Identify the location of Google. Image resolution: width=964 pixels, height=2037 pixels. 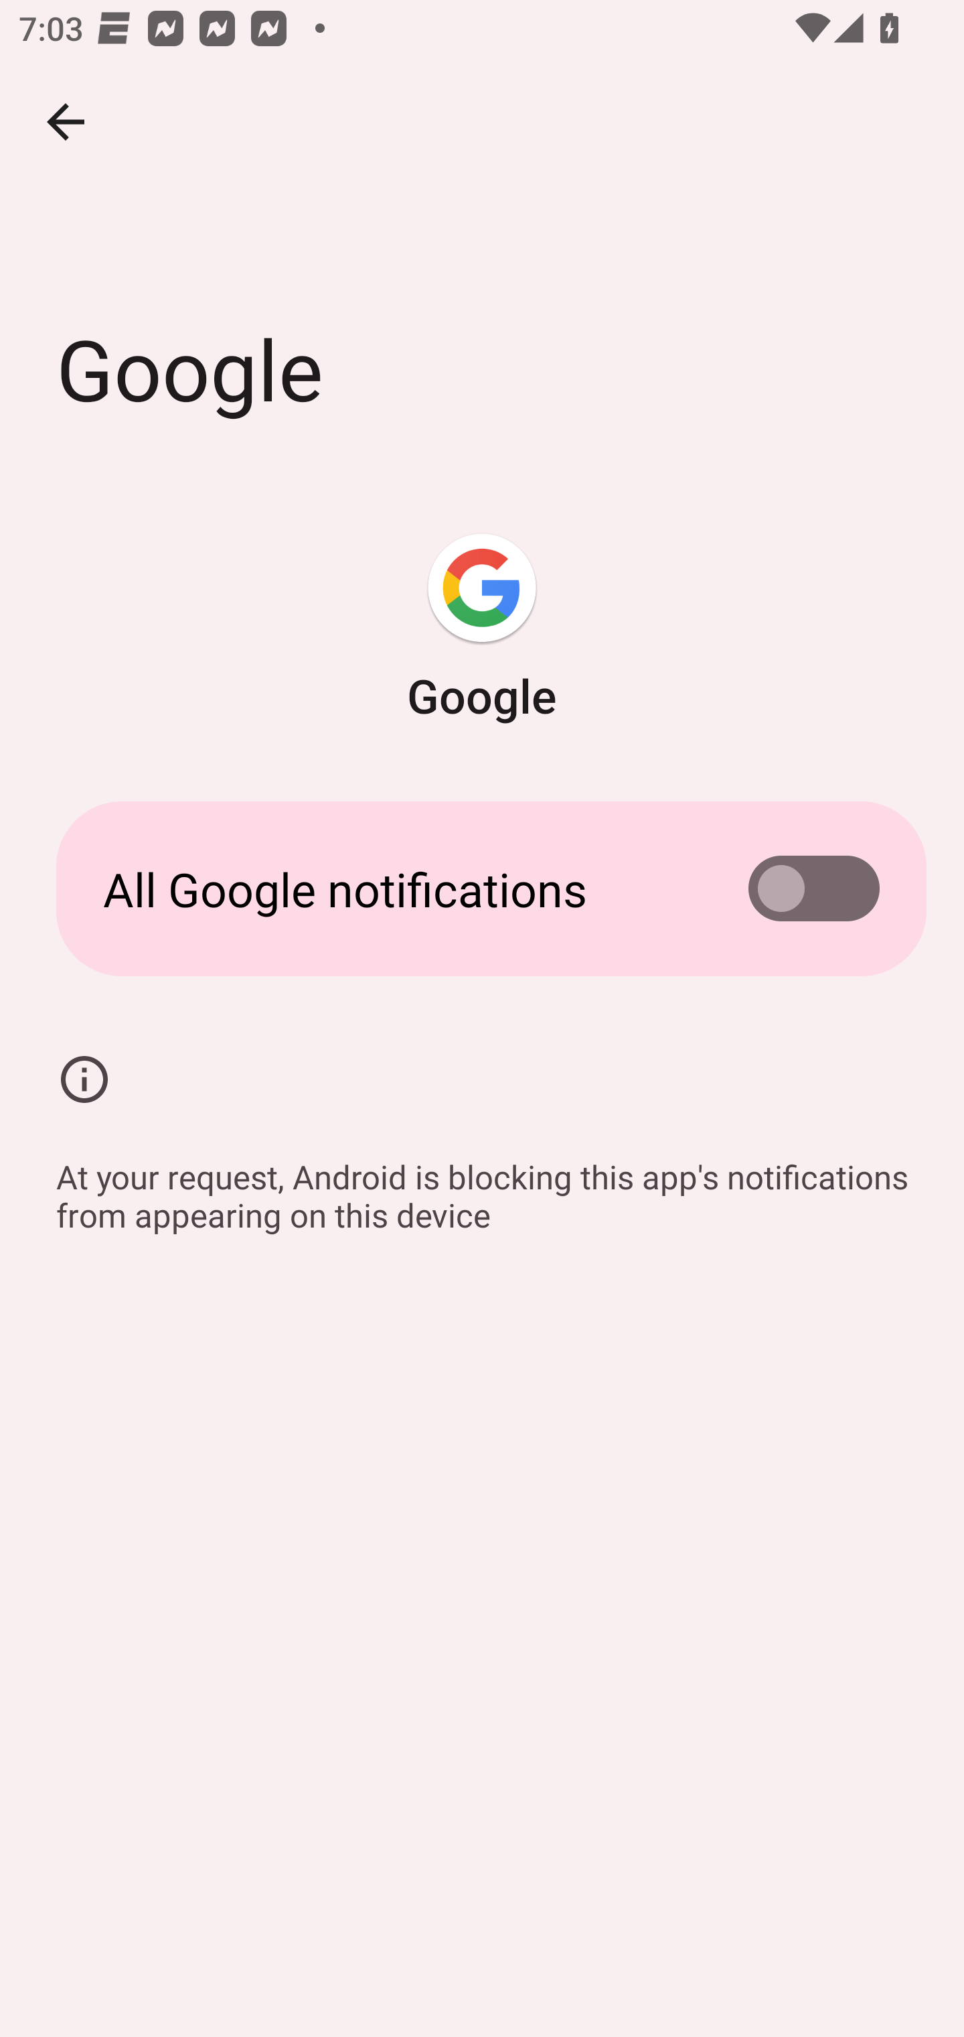
(482, 630).